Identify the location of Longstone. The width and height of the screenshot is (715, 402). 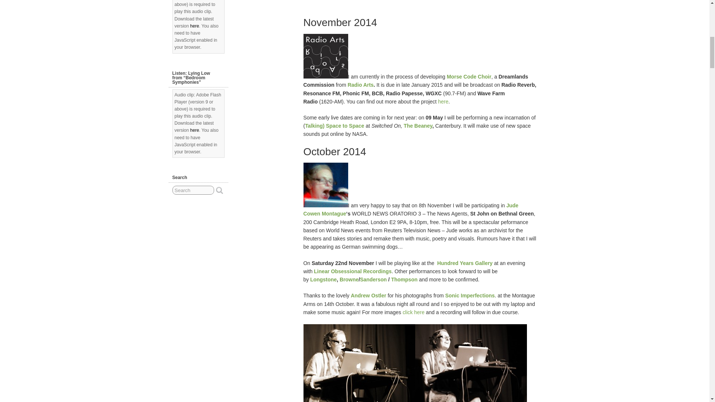
(323, 280).